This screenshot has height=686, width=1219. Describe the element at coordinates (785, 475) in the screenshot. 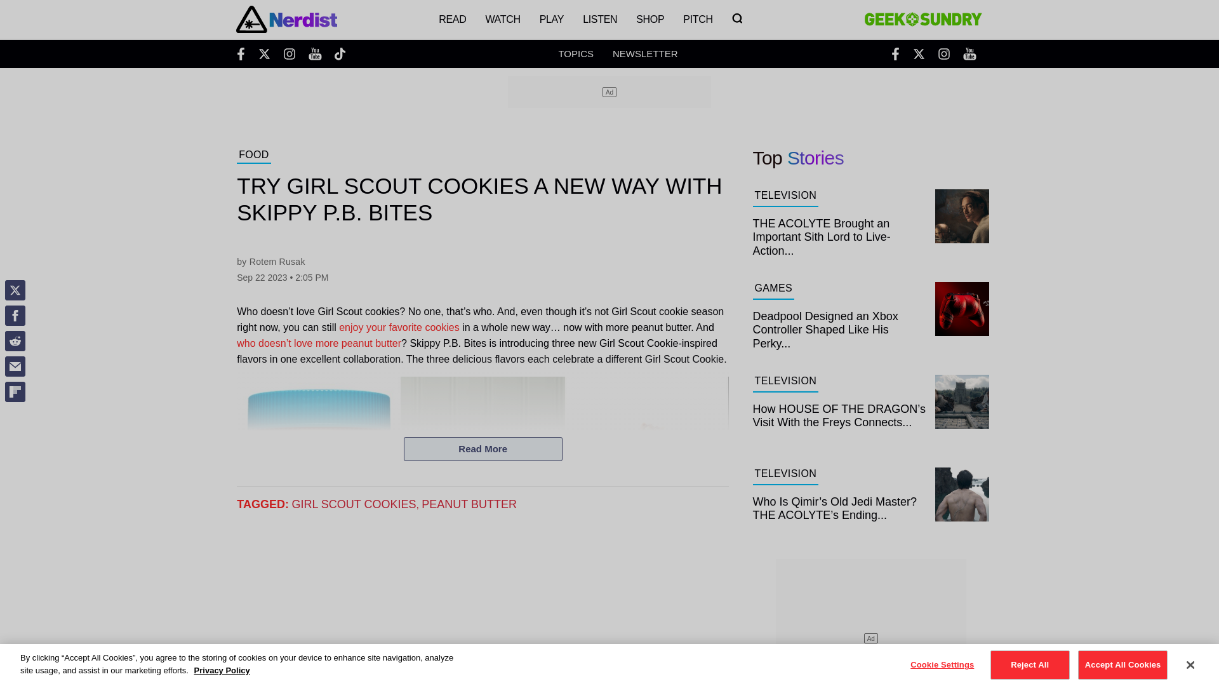

I see `TELEVISION` at that location.